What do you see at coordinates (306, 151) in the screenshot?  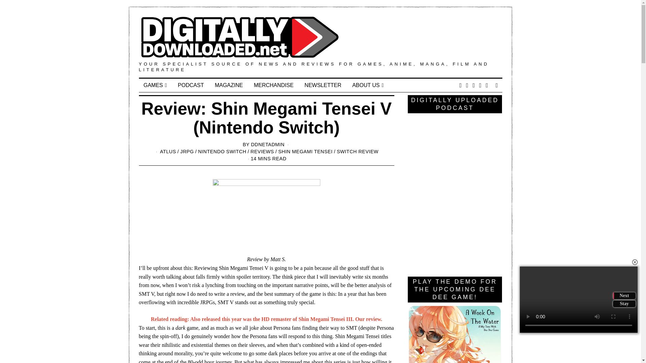 I see `SHIN MEGAMI TENSEI` at bounding box center [306, 151].